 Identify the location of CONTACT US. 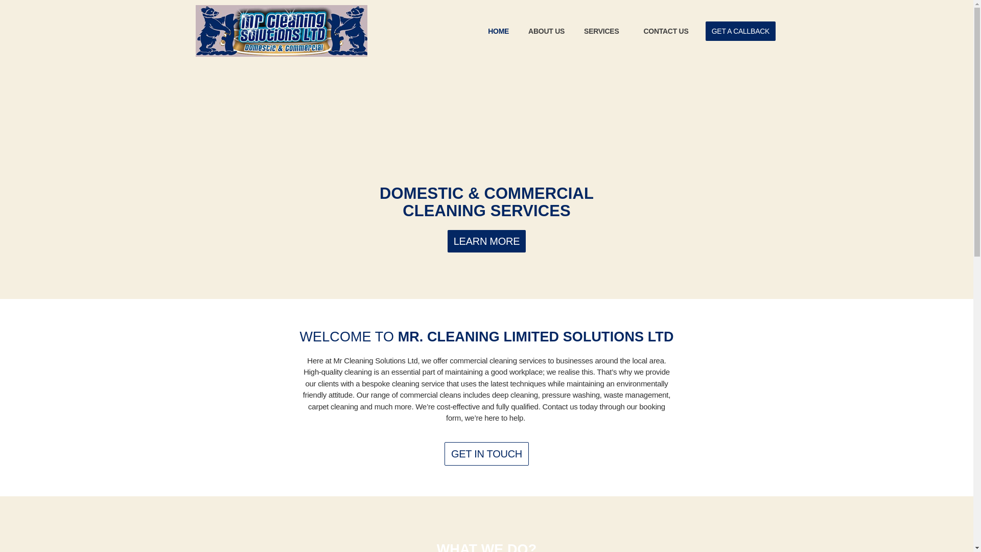
(665, 31).